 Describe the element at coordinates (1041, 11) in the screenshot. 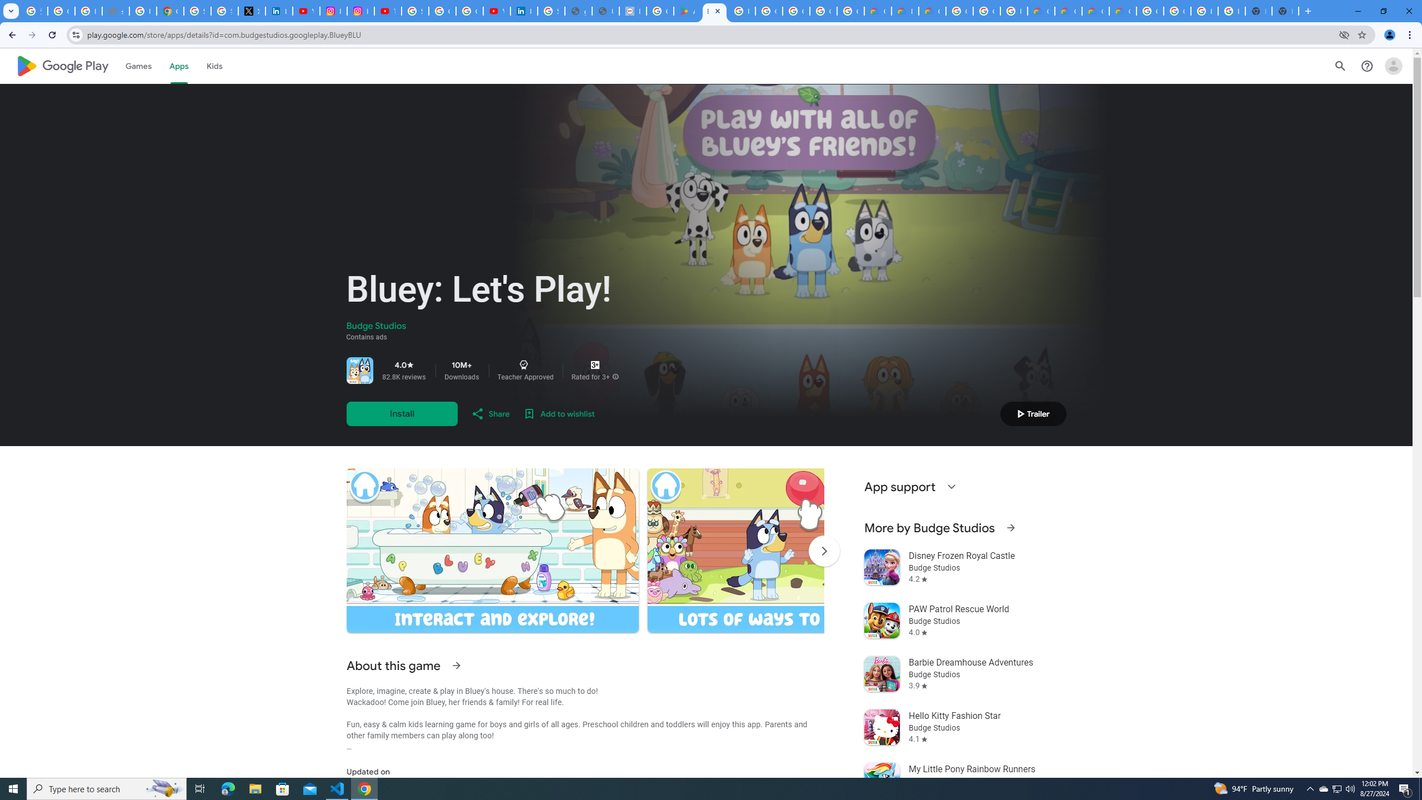

I see `Customer Care | Google Cloud` at that location.